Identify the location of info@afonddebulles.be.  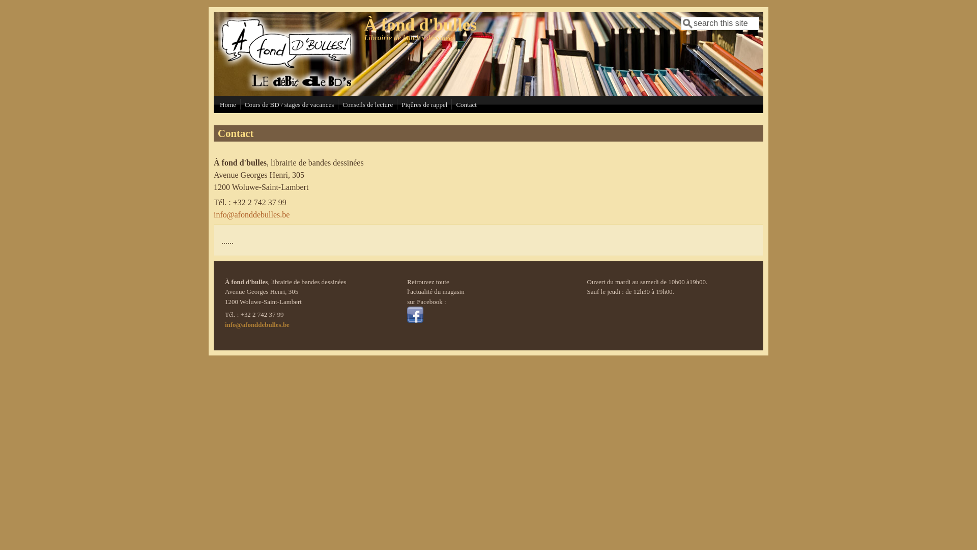
(251, 215).